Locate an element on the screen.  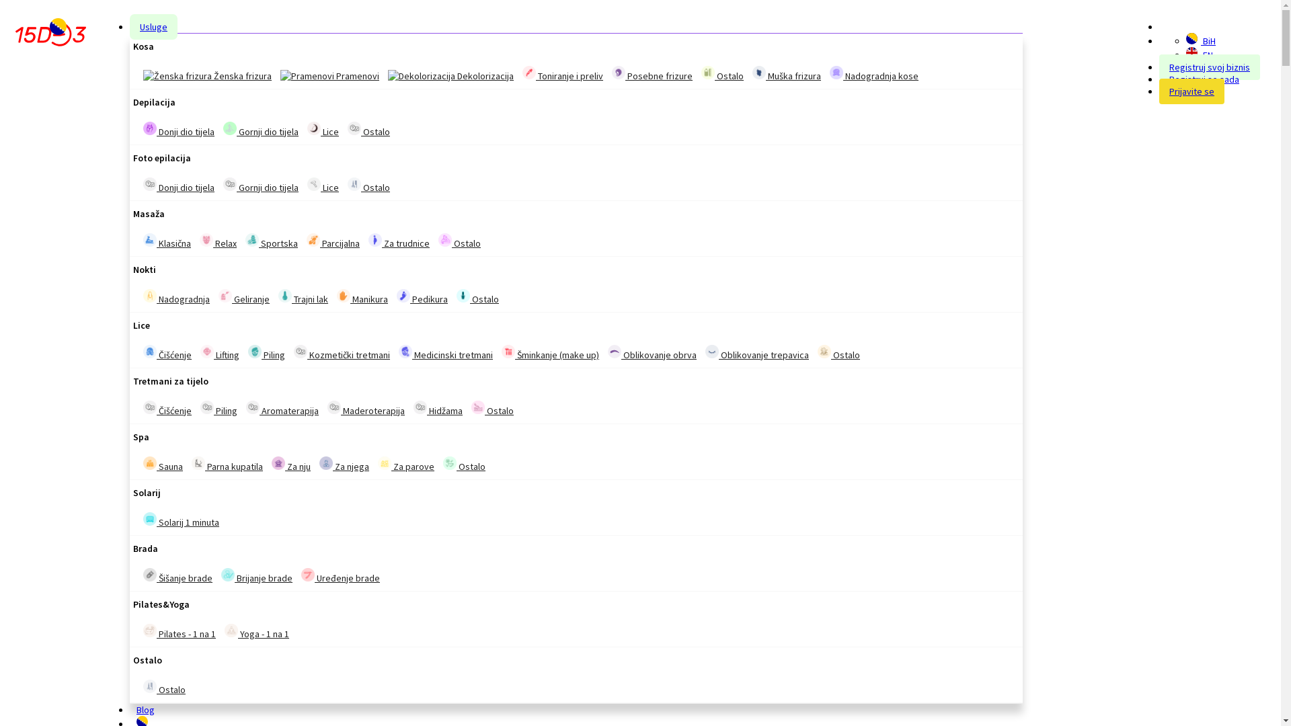
Parcijalna is located at coordinates (334, 241).